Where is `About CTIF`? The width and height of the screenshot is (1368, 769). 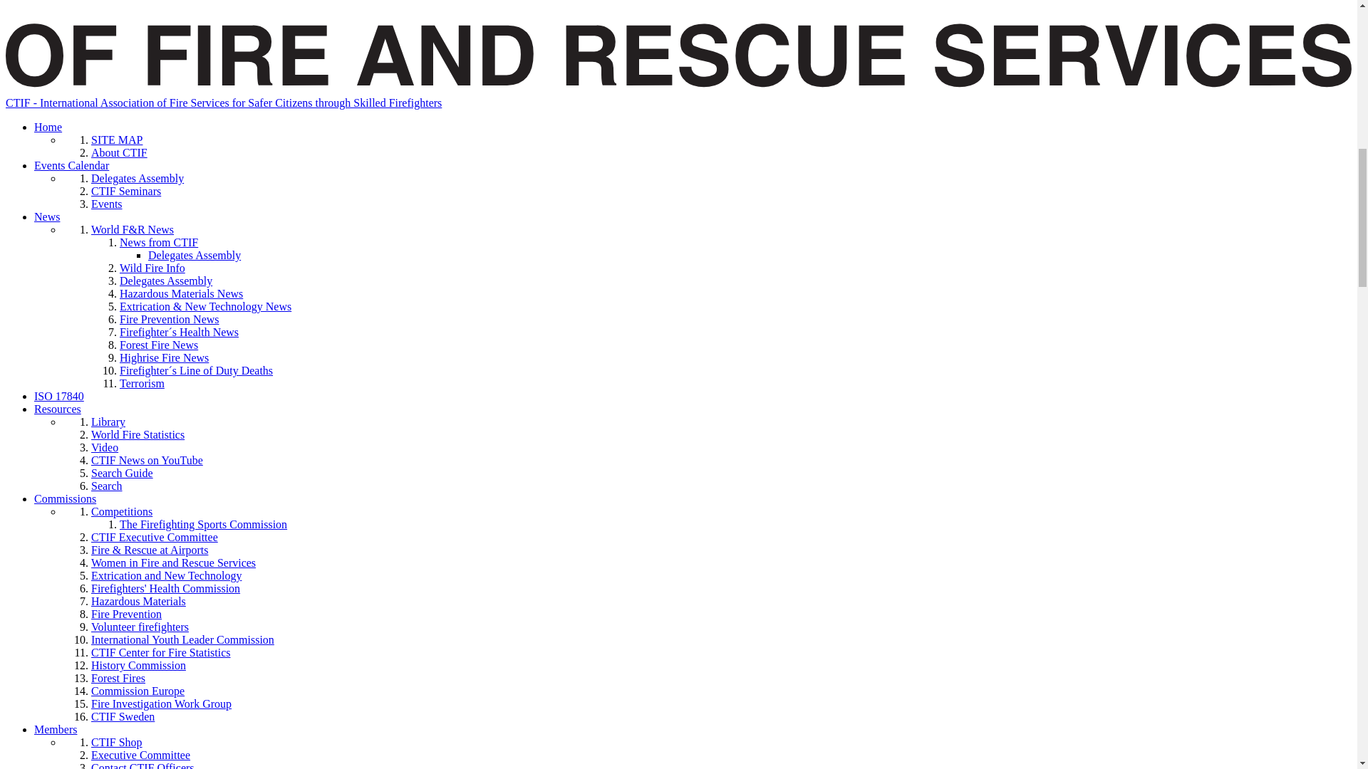
About CTIF is located at coordinates (120, 152).